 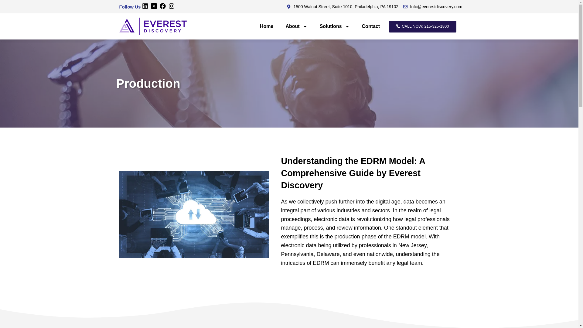 I want to click on About, so click(x=296, y=26).